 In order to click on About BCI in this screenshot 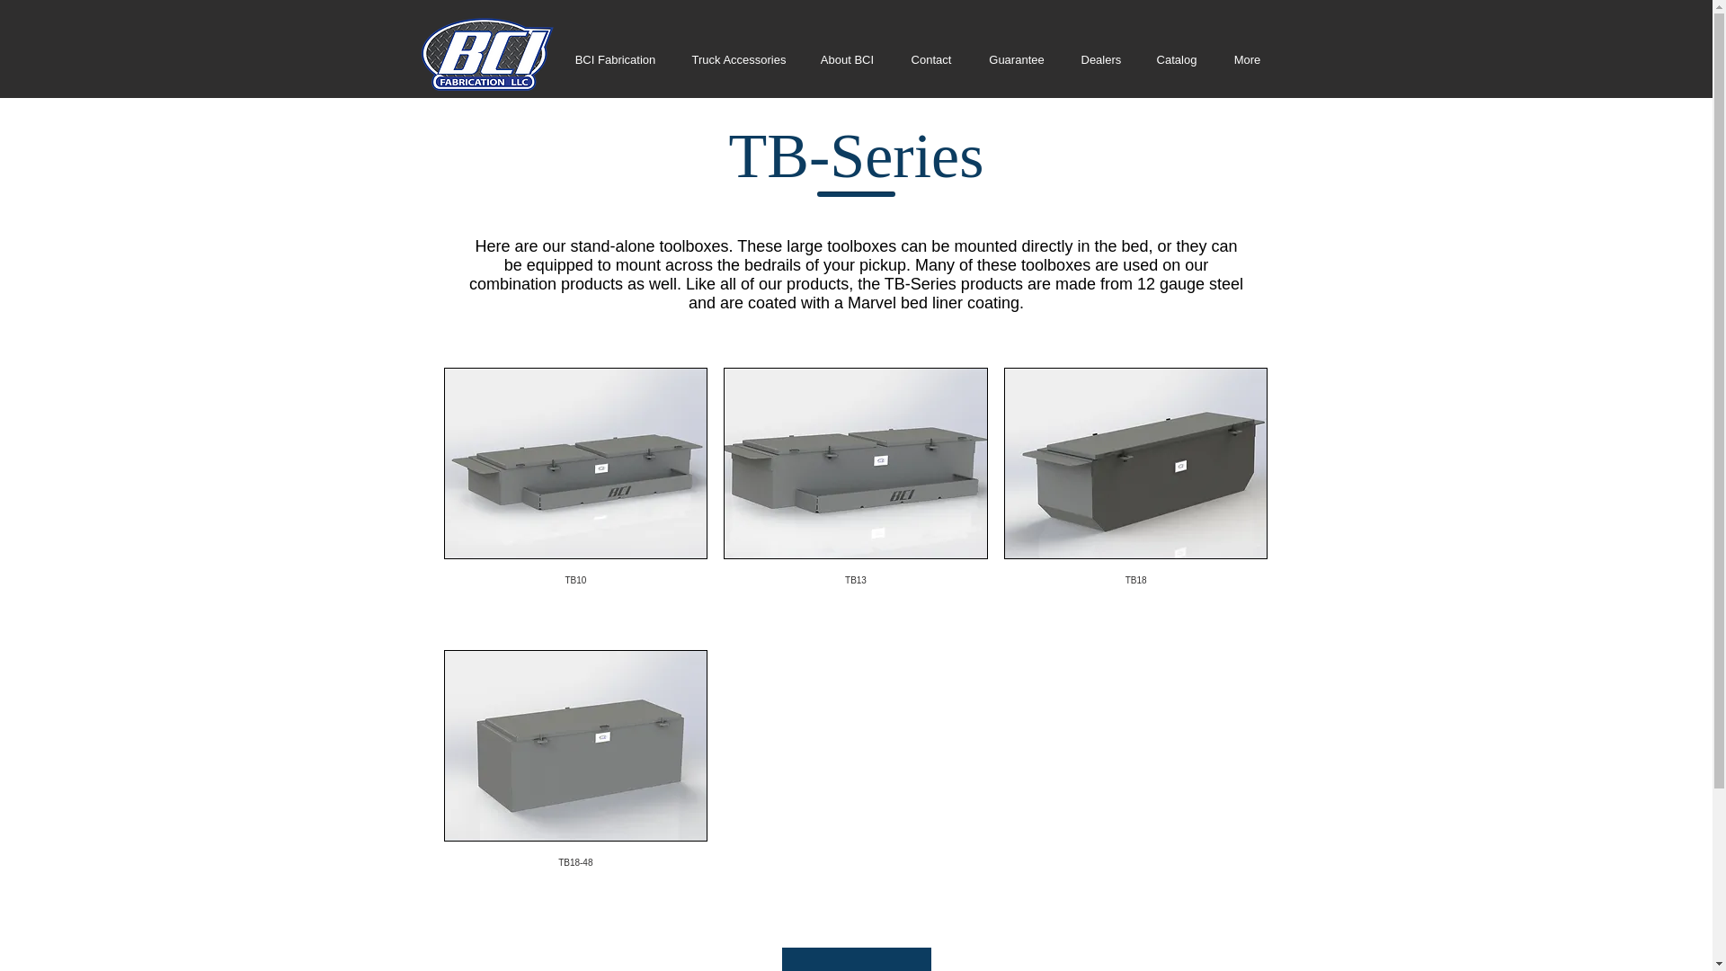, I will do `click(847, 59)`.